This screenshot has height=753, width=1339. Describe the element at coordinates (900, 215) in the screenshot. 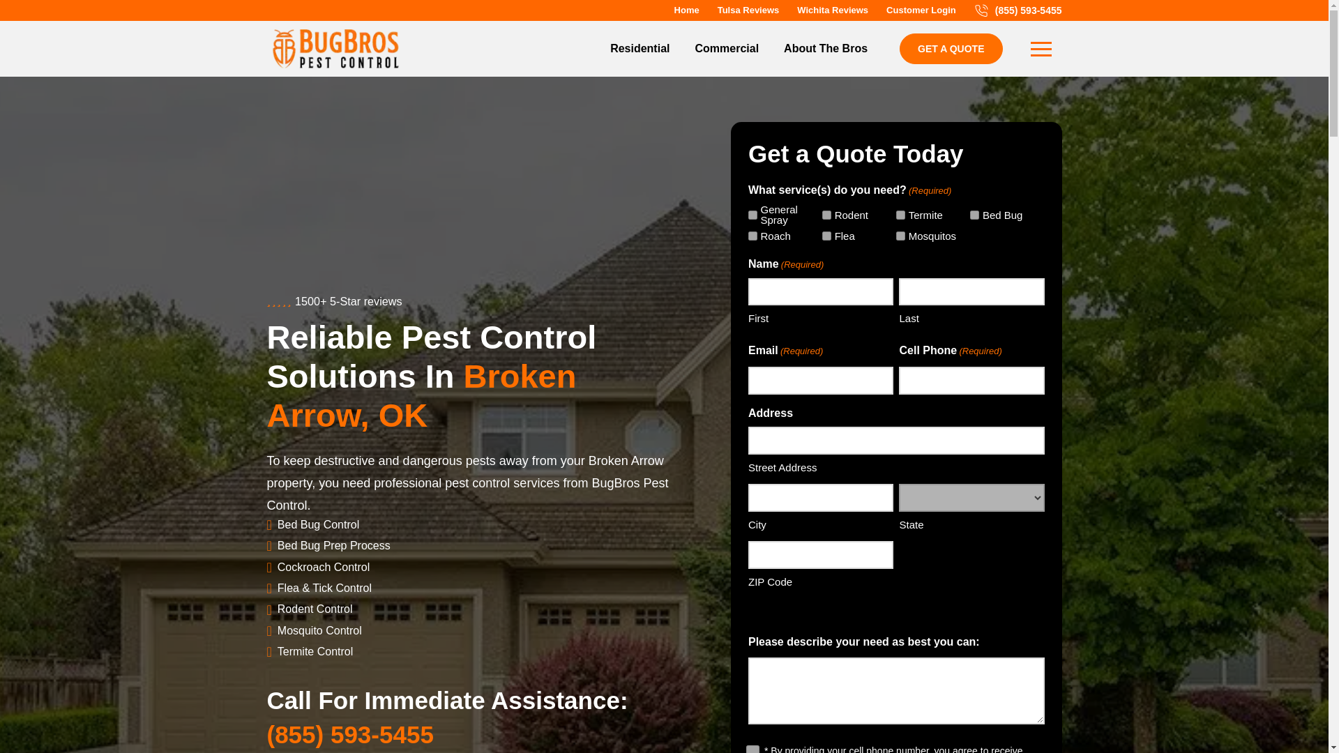

I see `Termite` at that location.